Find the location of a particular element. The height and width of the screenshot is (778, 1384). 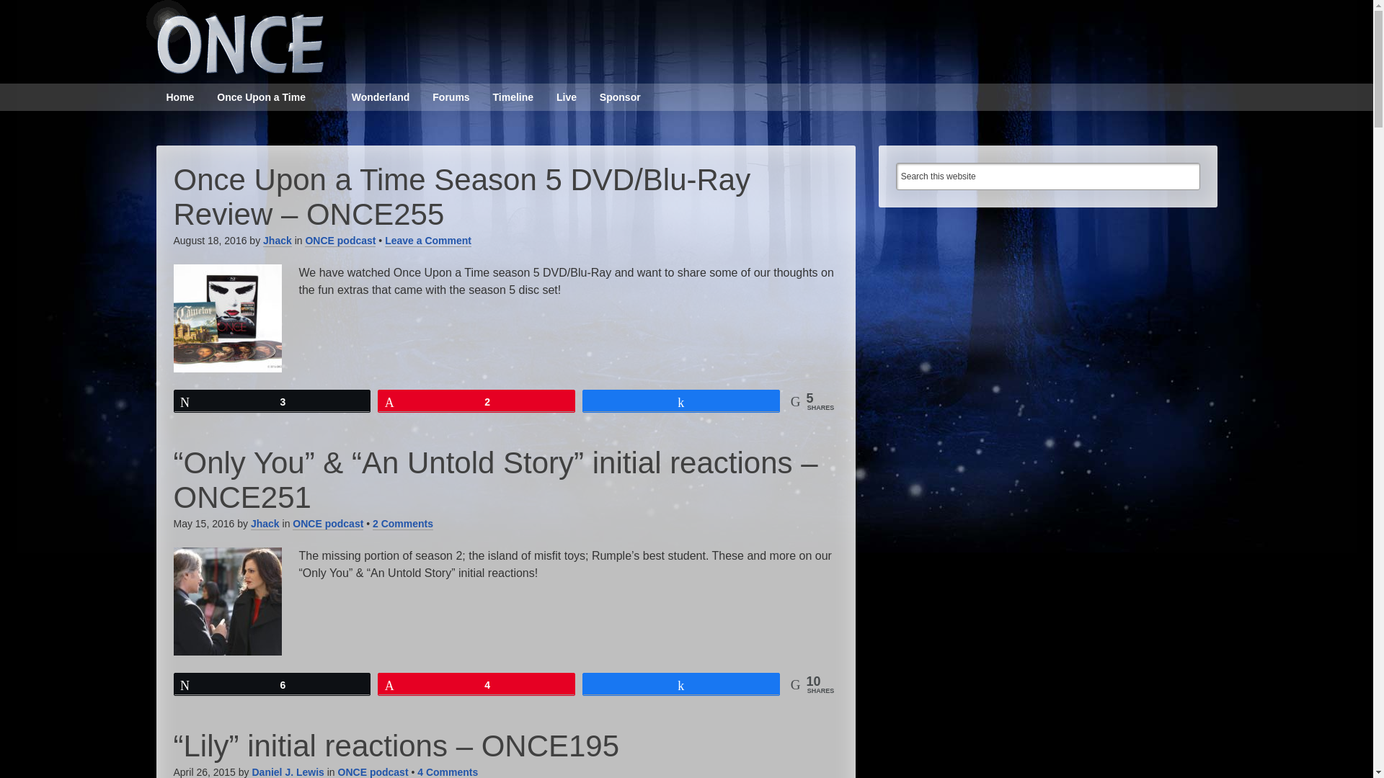

Daniel J. Lewis is located at coordinates (288, 772).